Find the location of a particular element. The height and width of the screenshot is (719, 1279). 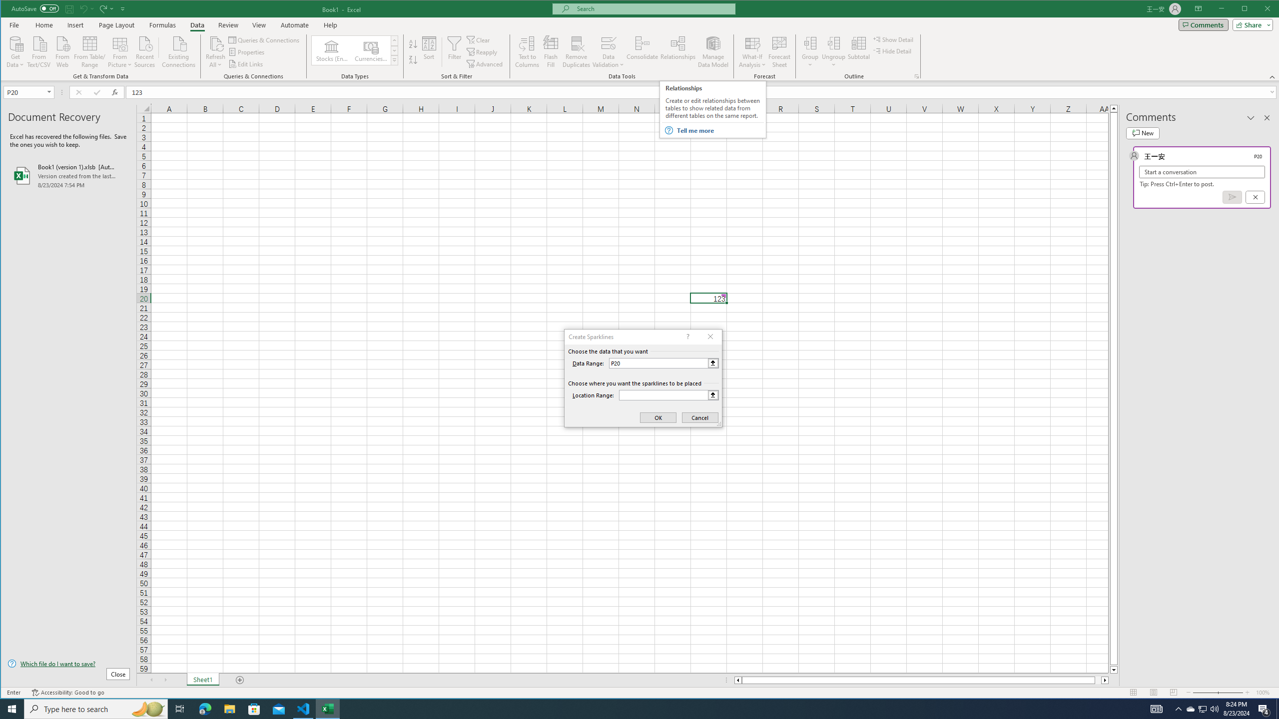

Maximize is located at coordinates (1259, 9).